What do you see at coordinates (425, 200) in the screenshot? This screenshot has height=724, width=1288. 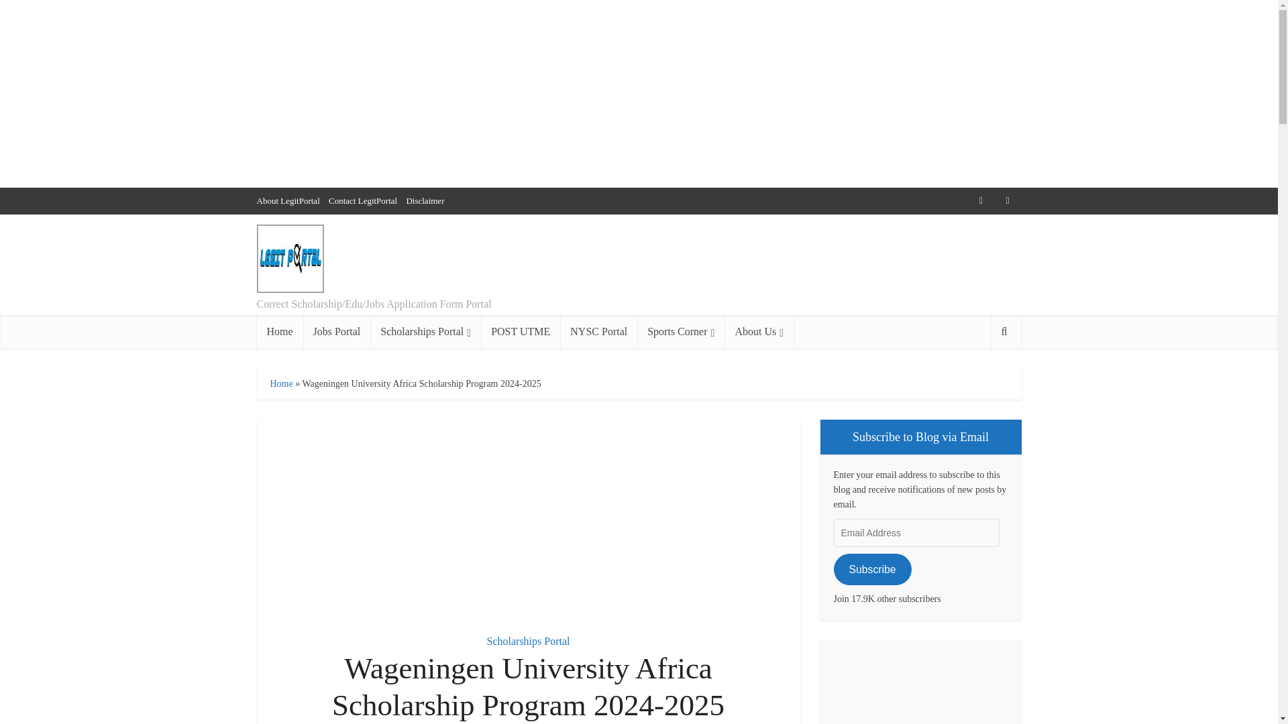 I see `Disclaimer` at bounding box center [425, 200].